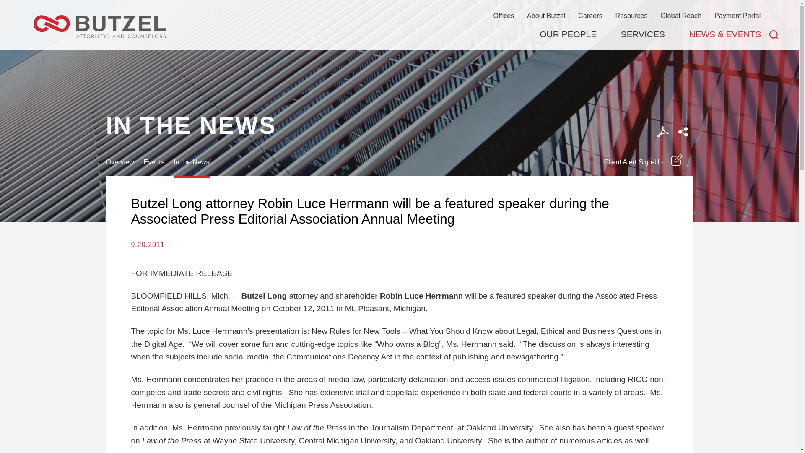  Describe the element at coordinates (373, 10) in the screenshot. I see `Menu` at that location.